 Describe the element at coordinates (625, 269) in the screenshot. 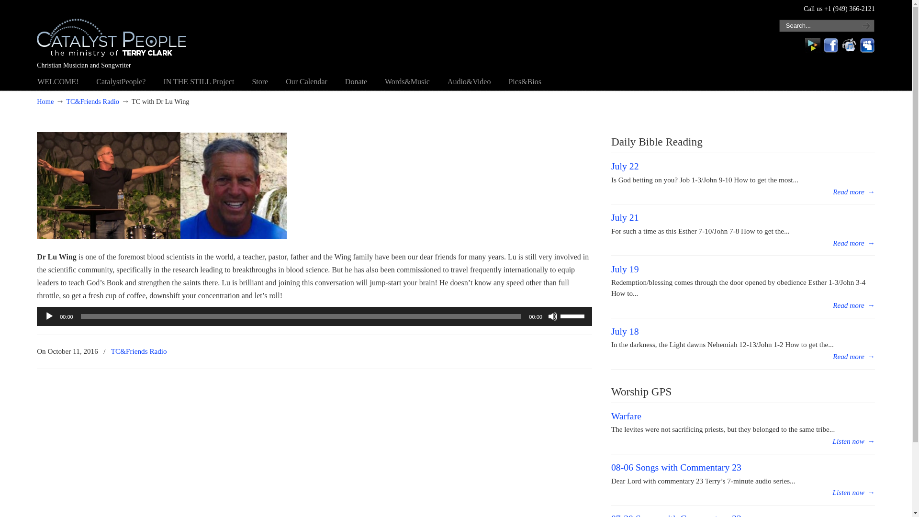

I see `July 19` at that location.